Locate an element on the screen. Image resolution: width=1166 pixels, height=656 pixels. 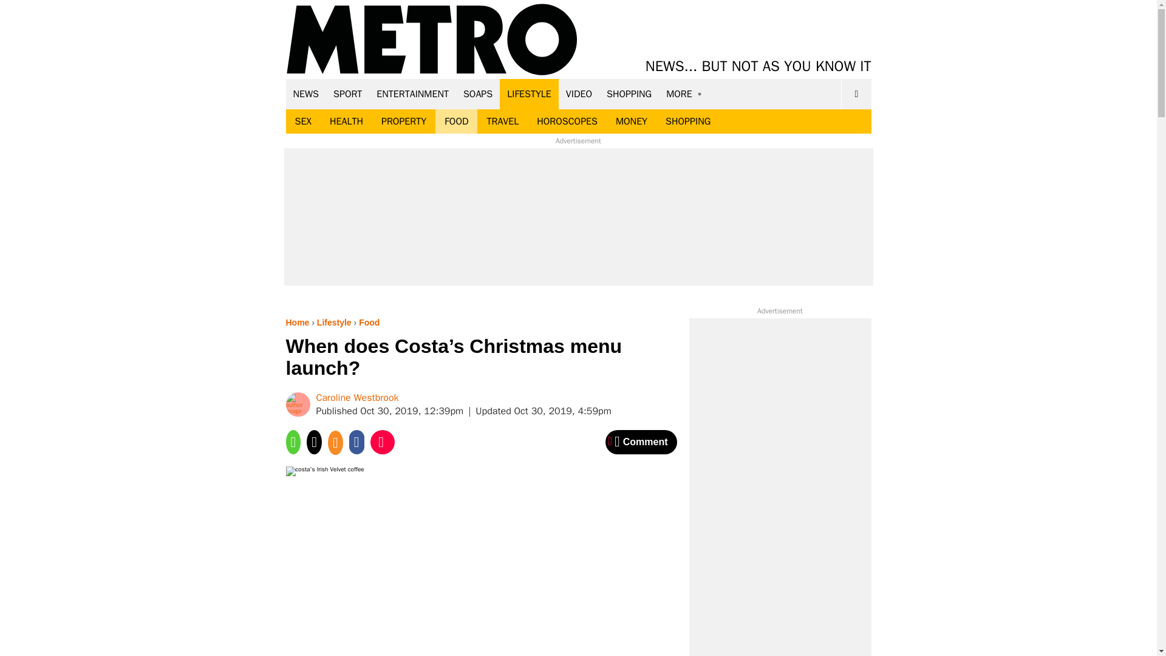
SEX is located at coordinates (302, 121).